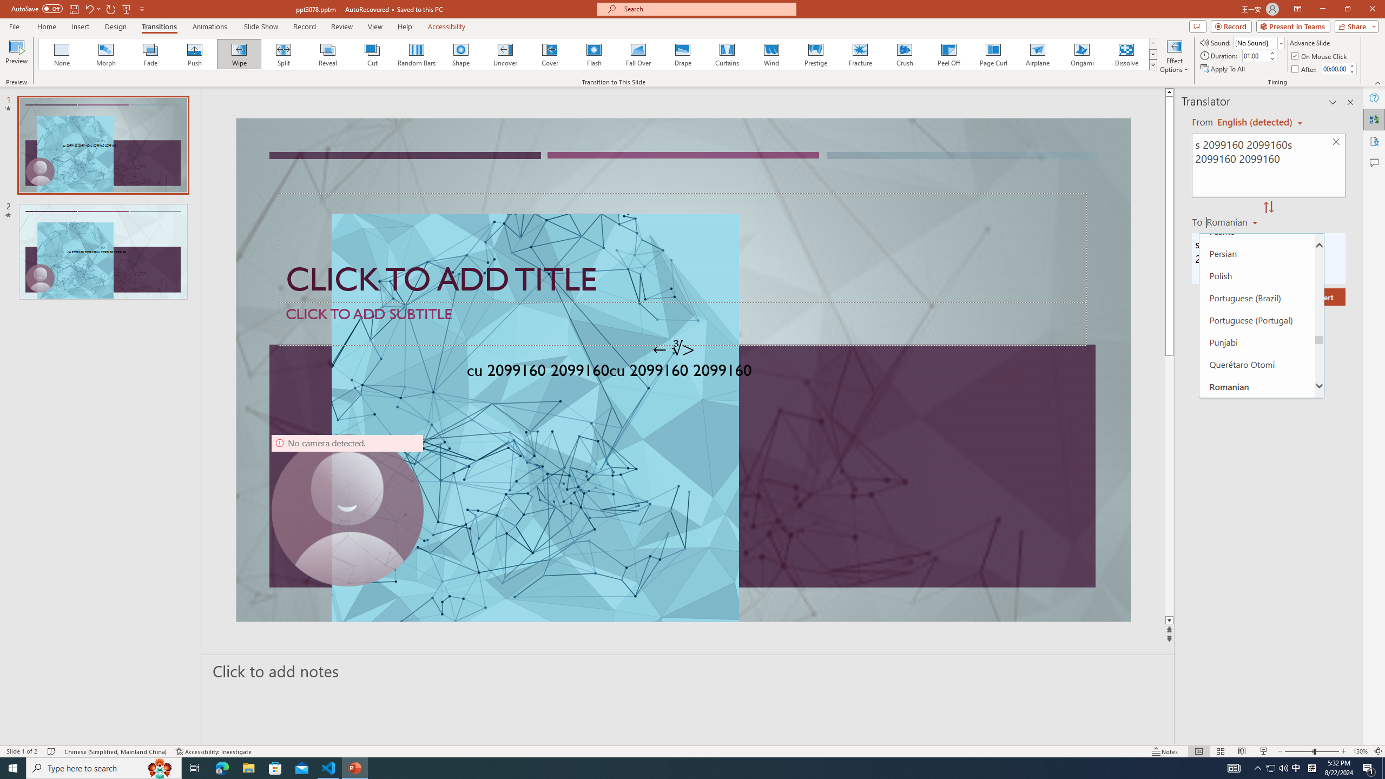  Describe the element at coordinates (1256, 209) in the screenshot. I see `Odia` at that location.